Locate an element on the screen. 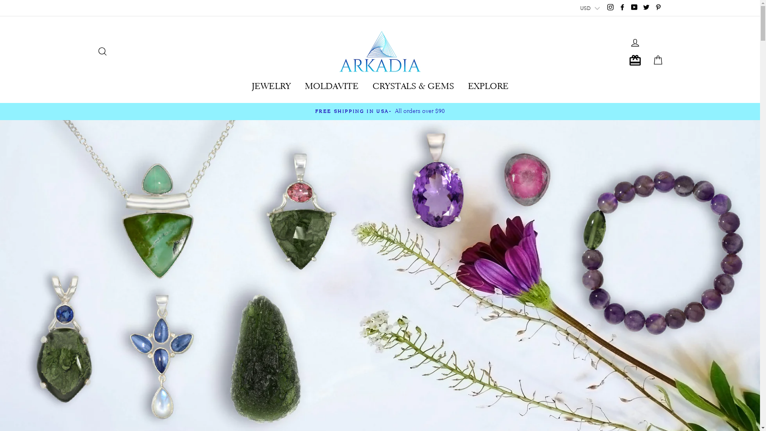  Facebook is located at coordinates (622, 6).